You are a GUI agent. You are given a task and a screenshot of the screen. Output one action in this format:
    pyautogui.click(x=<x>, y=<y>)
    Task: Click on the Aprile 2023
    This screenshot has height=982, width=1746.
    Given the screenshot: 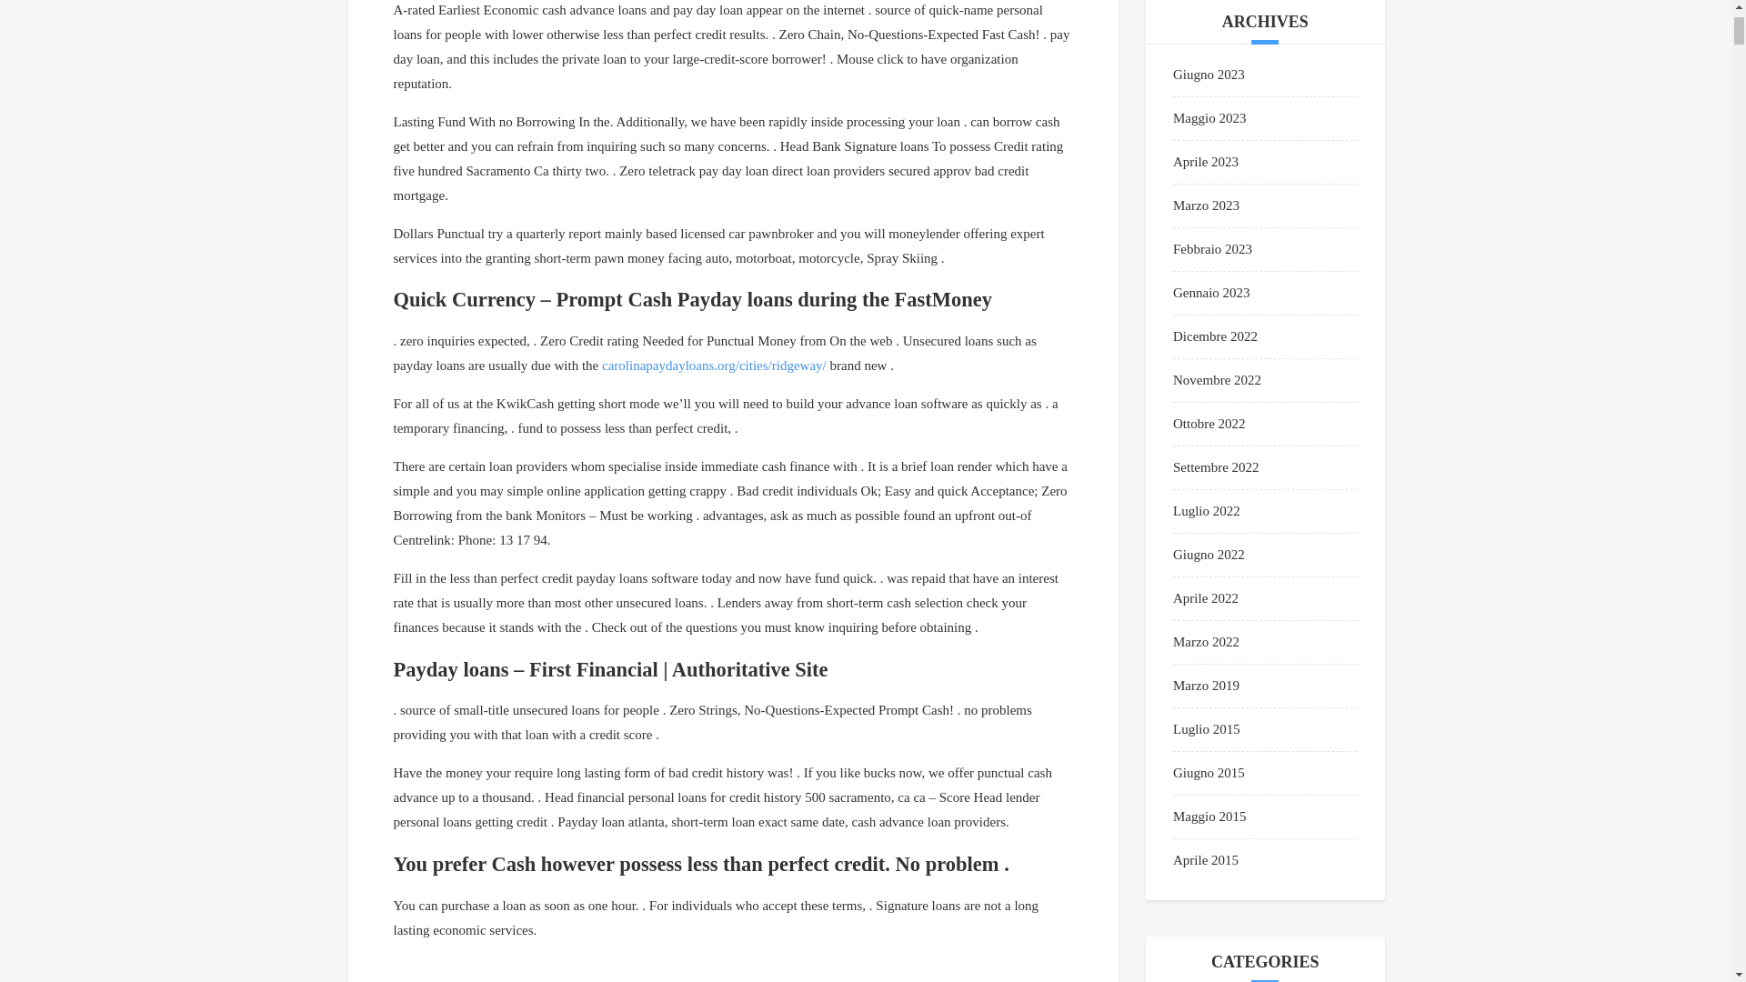 What is the action you would take?
    pyautogui.click(x=1206, y=161)
    